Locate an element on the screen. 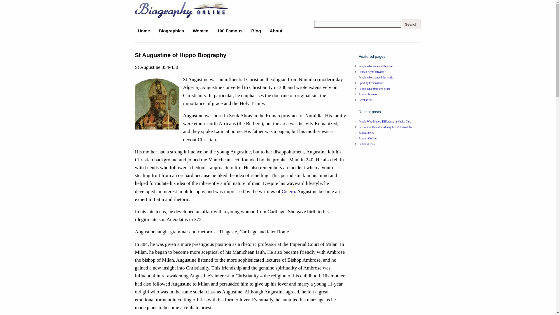 The height and width of the screenshot is (315, 560). 100 Famous is located at coordinates (230, 31).